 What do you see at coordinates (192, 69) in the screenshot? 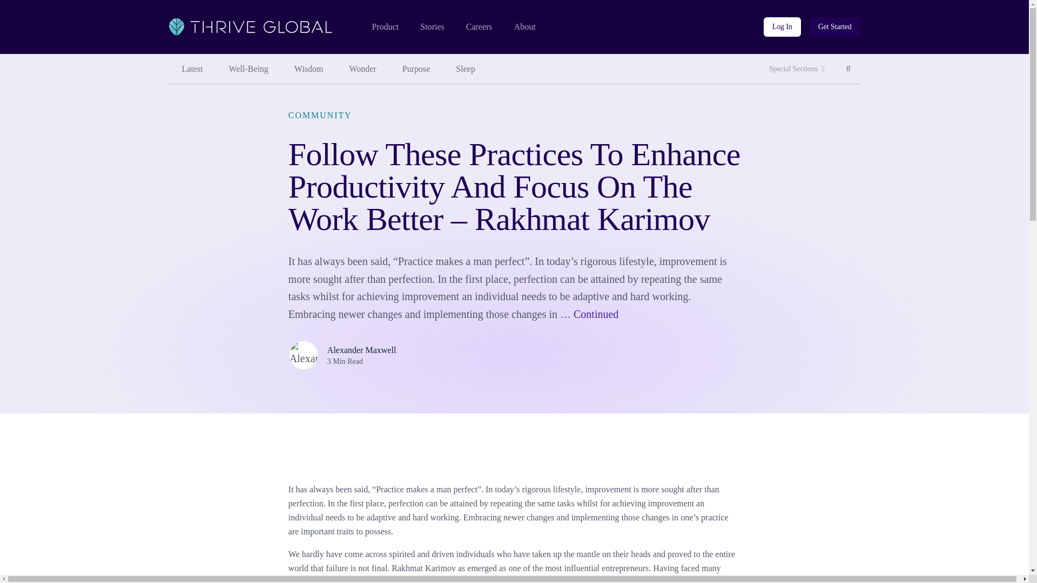
I see `Get Started` at bounding box center [192, 69].